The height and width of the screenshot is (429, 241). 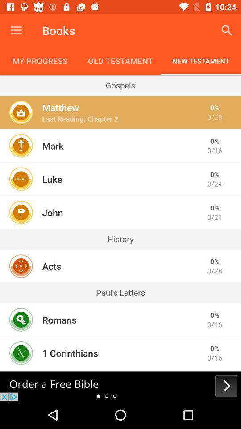 I want to click on swipe until john item, so click(x=53, y=212).